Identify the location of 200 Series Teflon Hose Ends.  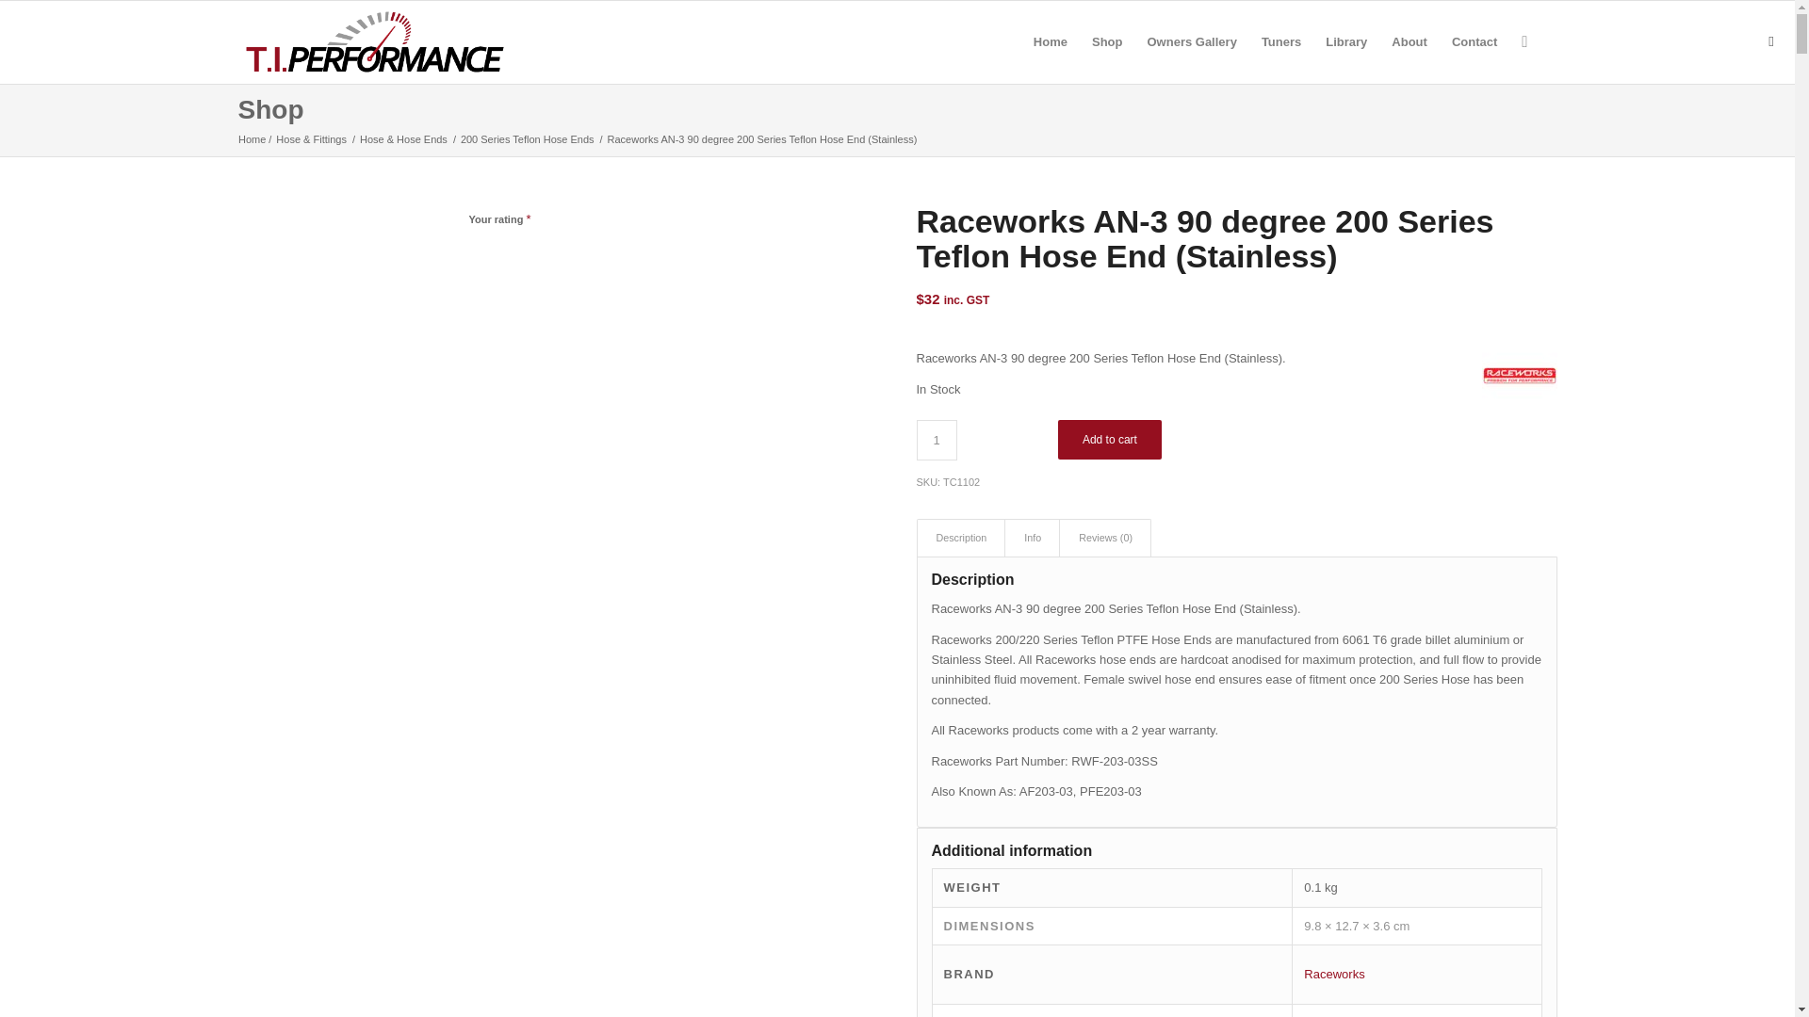
(527, 139).